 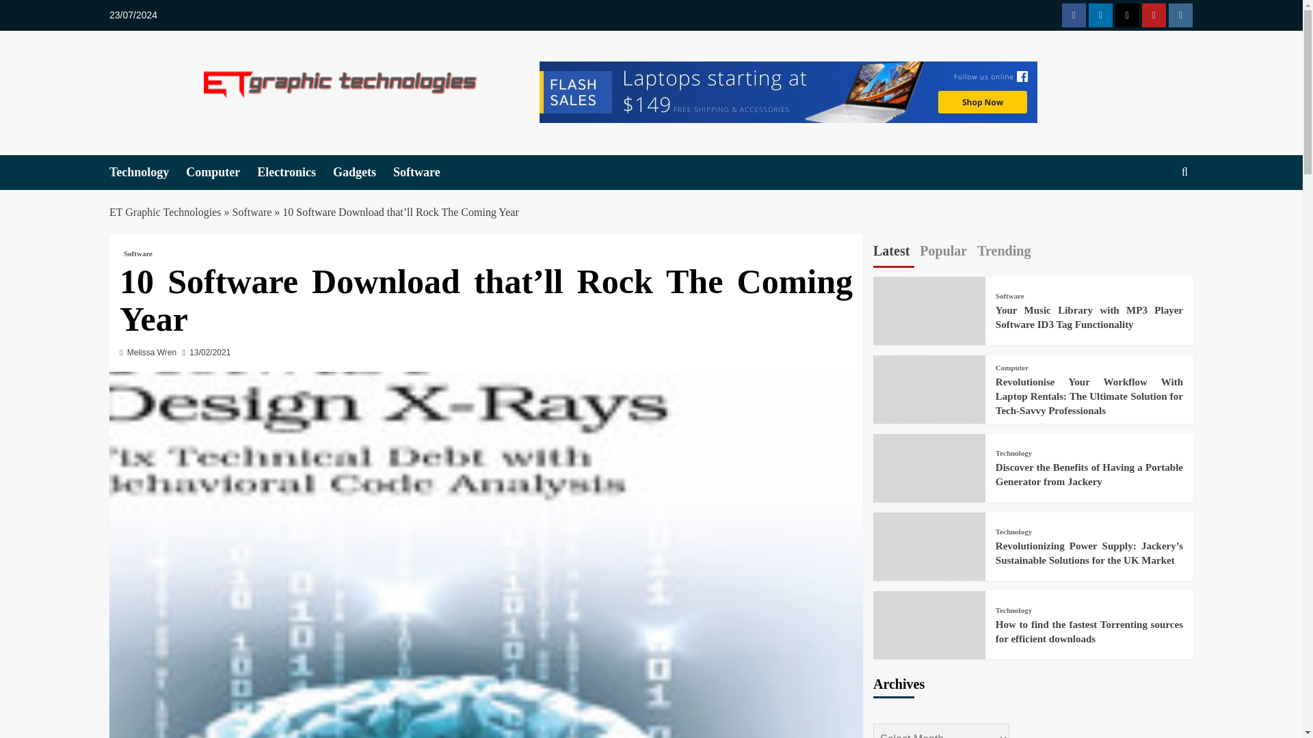 What do you see at coordinates (222, 172) in the screenshot?
I see `Computer` at bounding box center [222, 172].